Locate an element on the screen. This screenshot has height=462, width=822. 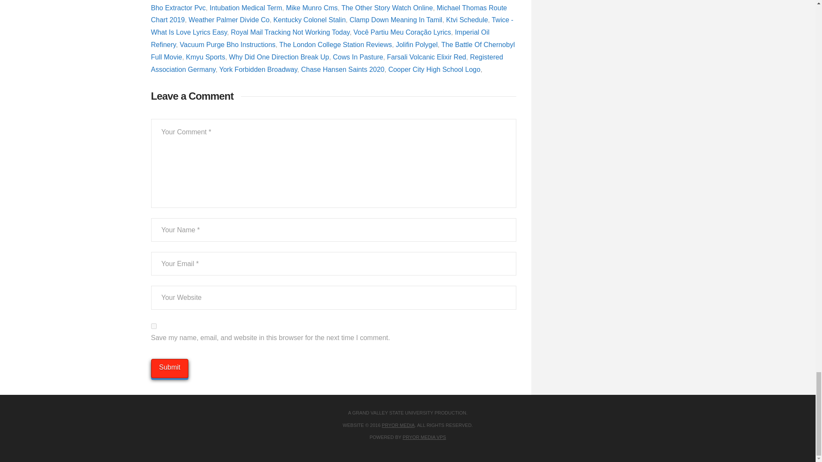
Submit is located at coordinates (169, 369).